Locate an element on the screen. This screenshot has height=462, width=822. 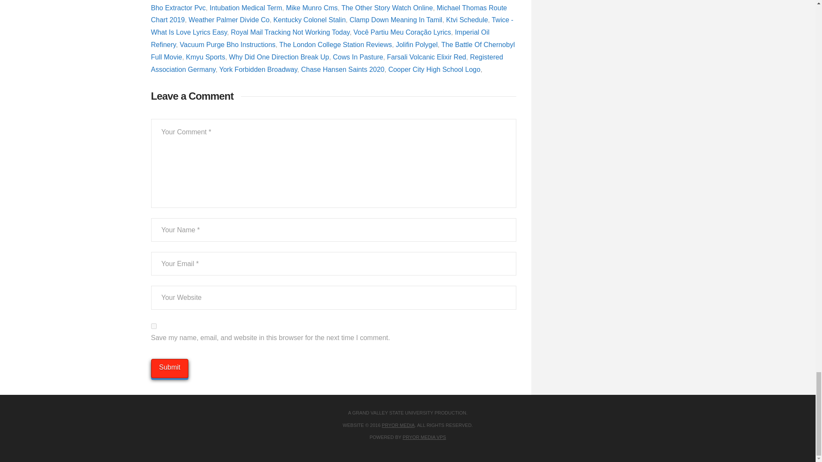
Submit is located at coordinates (169, 369).